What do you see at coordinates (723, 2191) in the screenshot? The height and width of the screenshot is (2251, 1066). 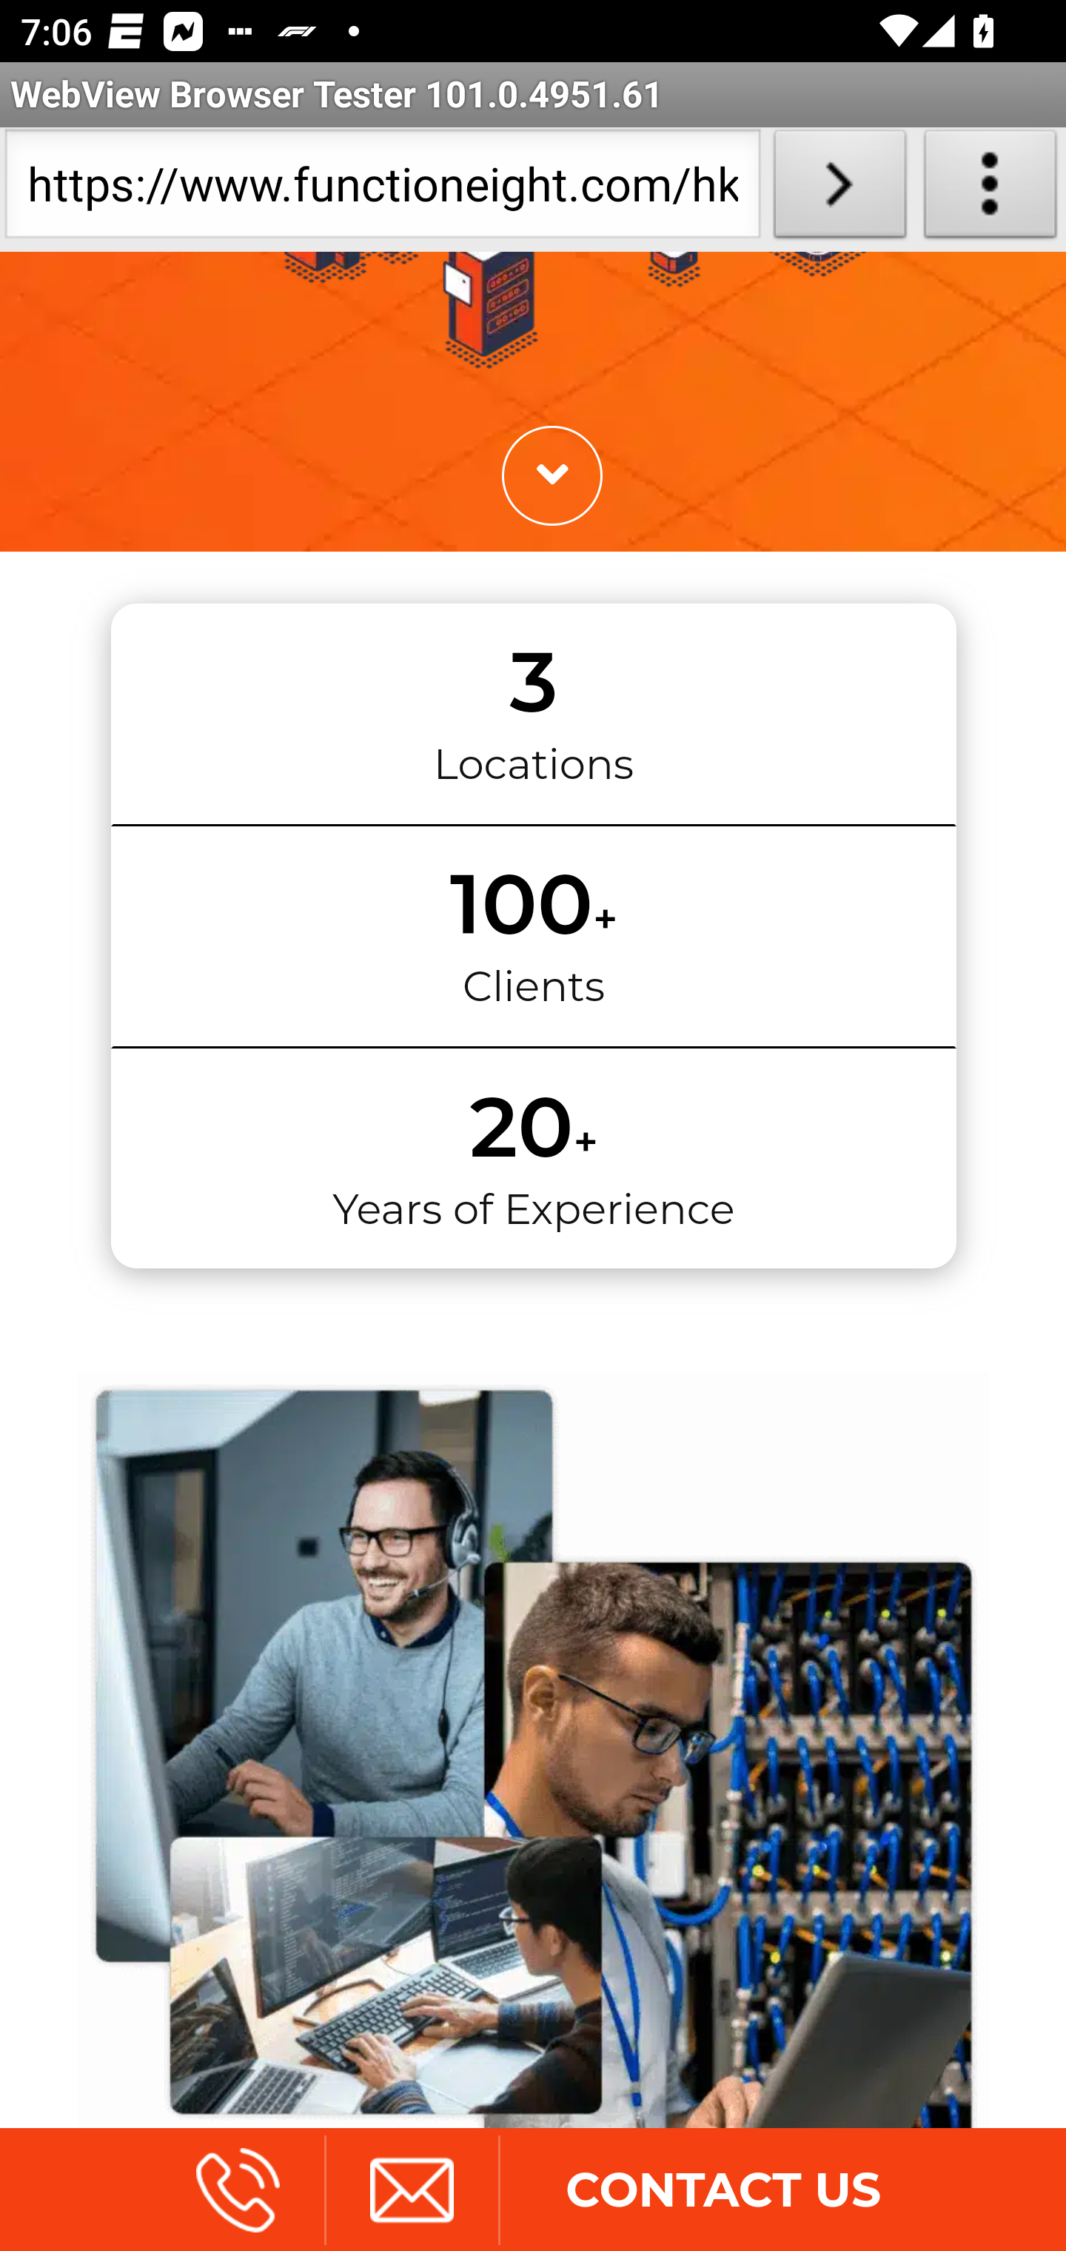 I see `CONTACT US` at bounding box center [723, 2191].